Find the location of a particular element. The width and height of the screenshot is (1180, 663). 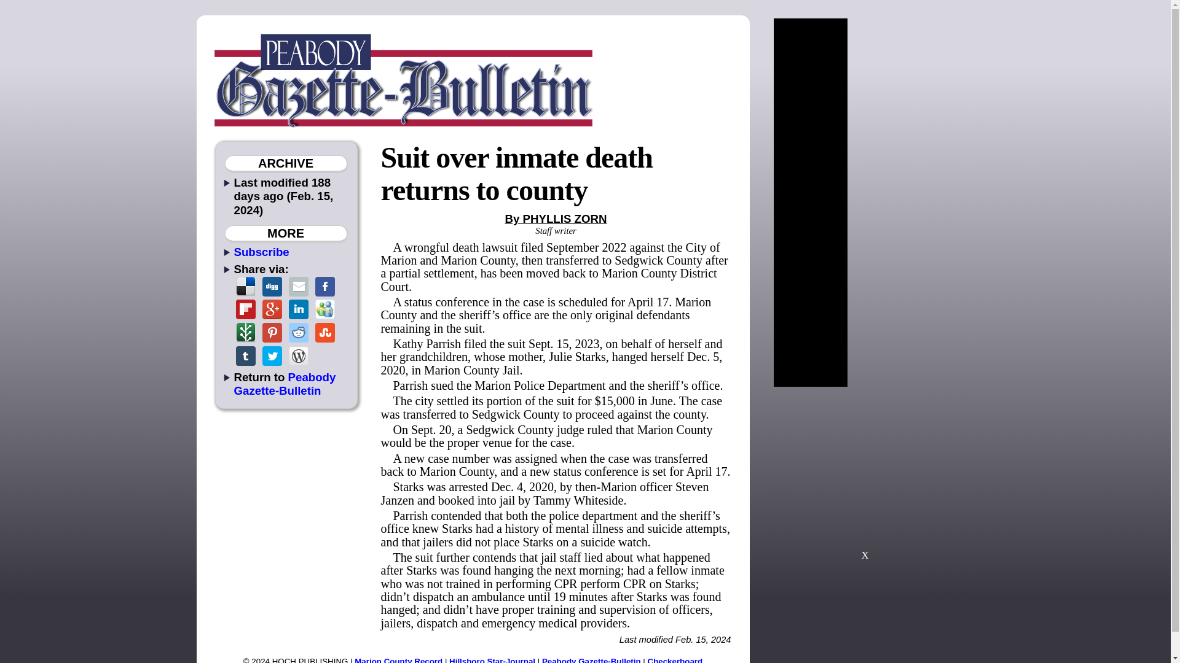

Marion County Record is located at coordinates (398, 660).